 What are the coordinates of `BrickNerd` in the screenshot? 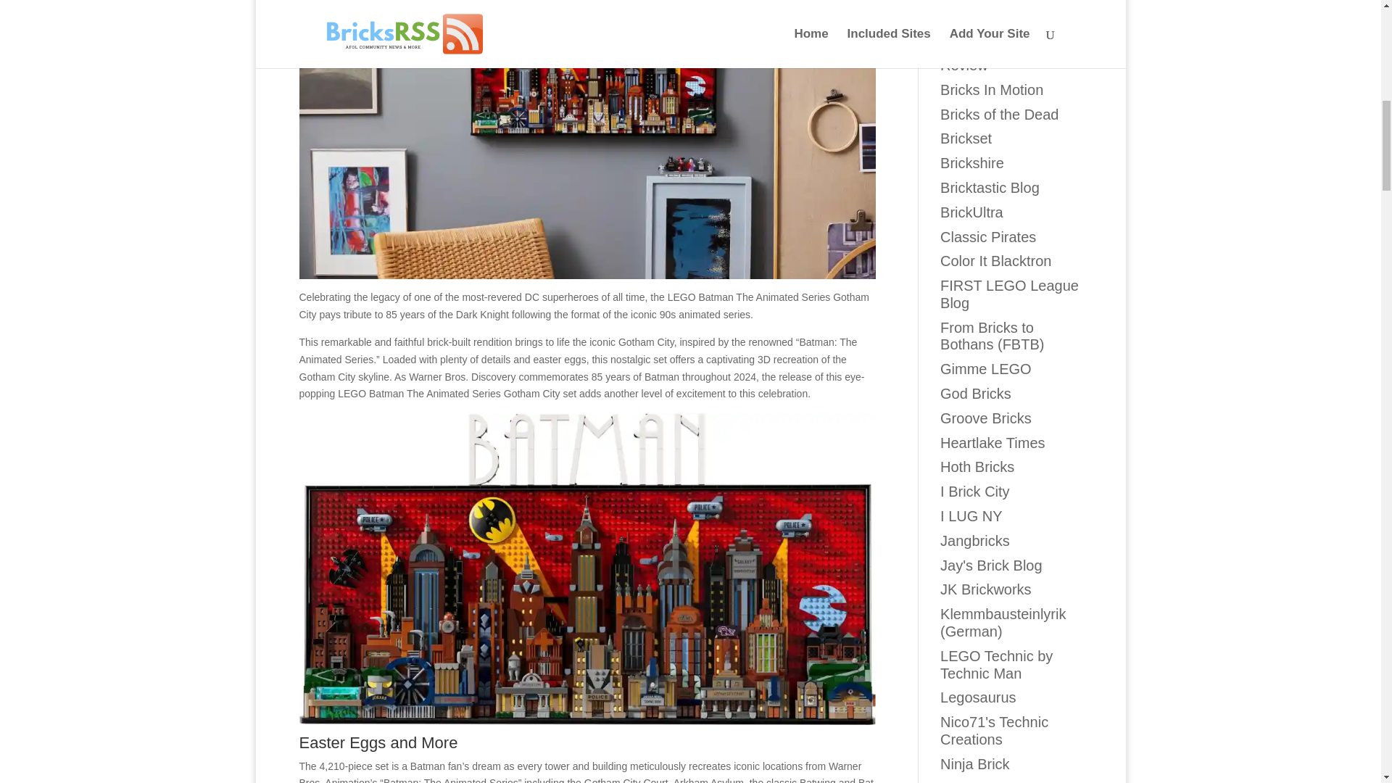 It's located at (971, 3).